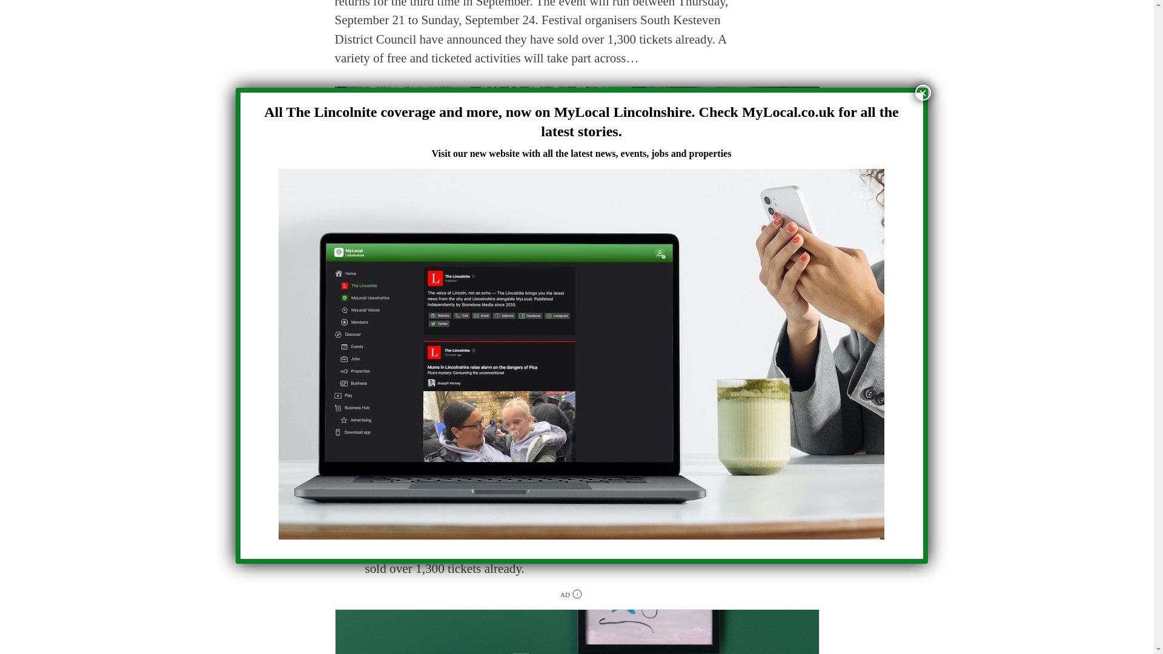  I want to click on Contact author, so click(491, 418).